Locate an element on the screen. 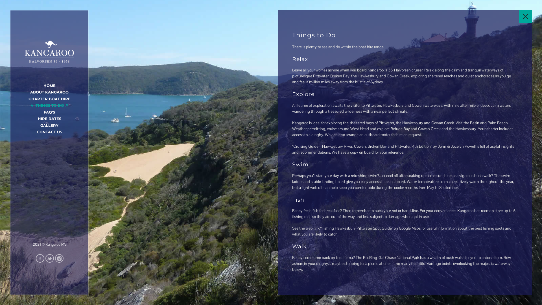  Twitter is located at coordinates (50, 258).